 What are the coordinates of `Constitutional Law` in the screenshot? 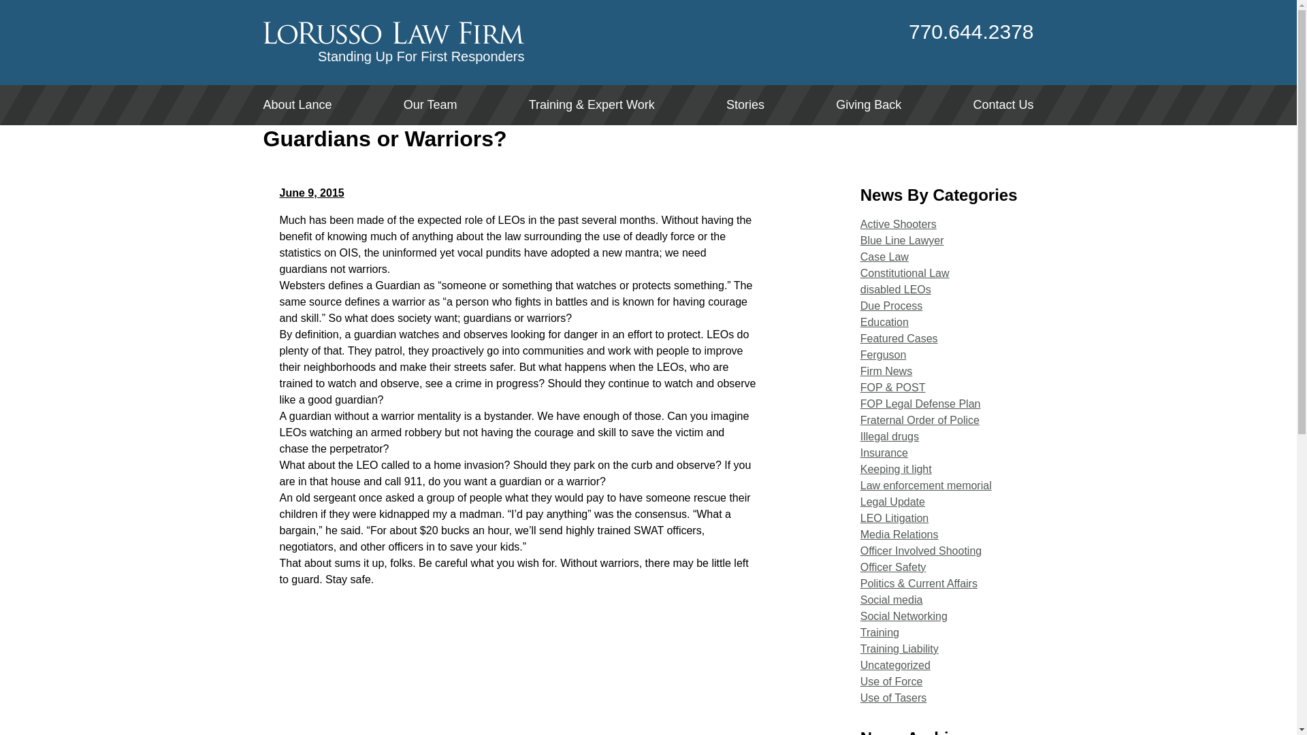 It's located at (905, 274).